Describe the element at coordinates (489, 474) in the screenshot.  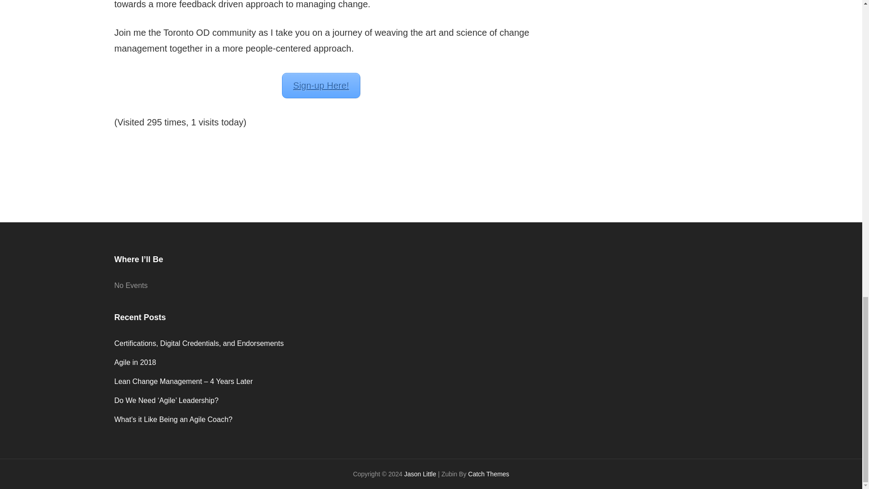
I see `Catch Themes` at that location.